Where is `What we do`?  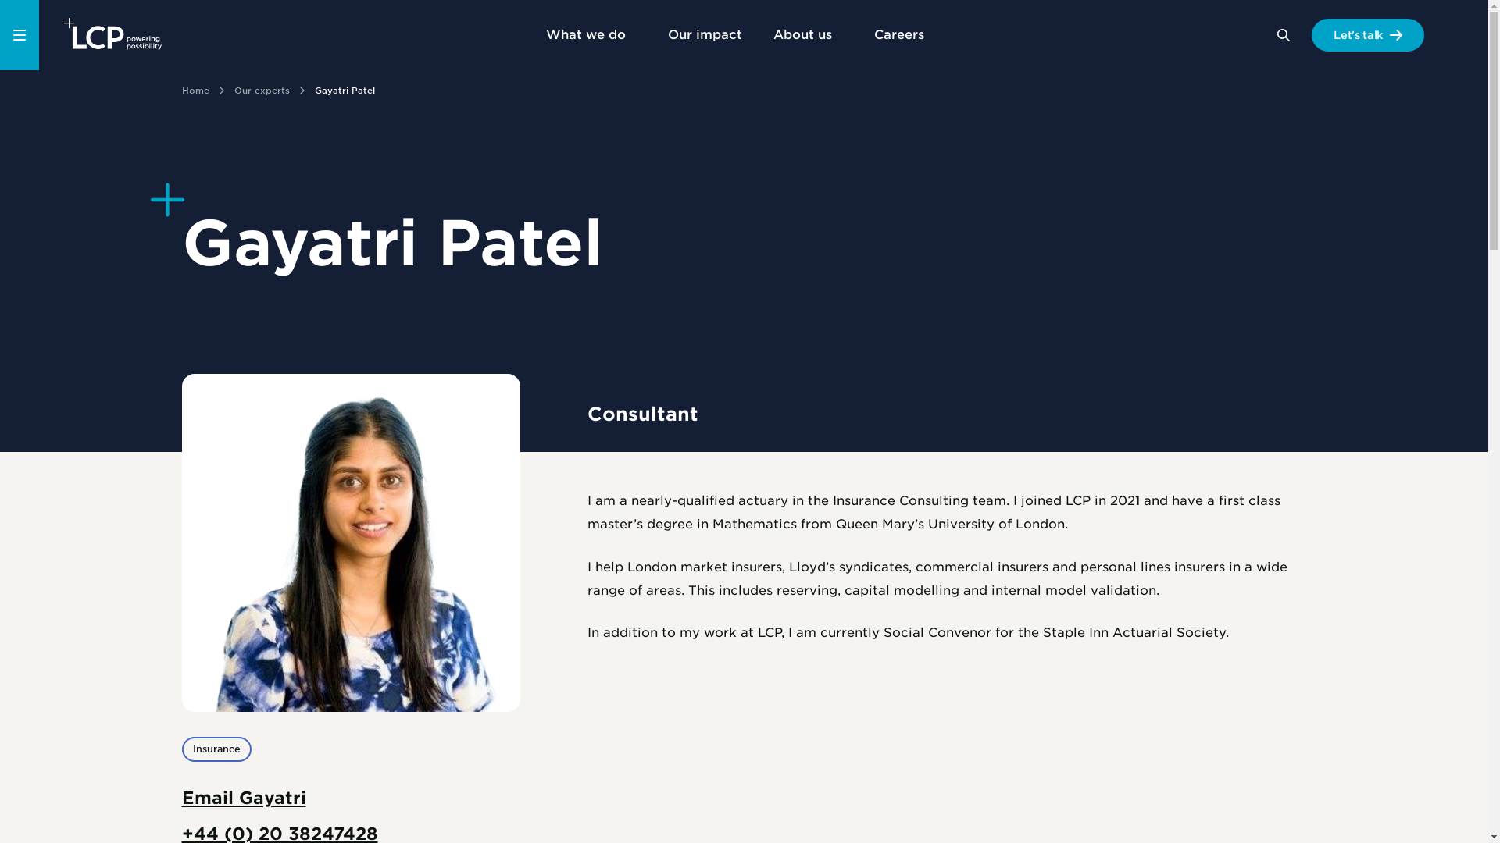 What we do is located at coordinates (591, 34).